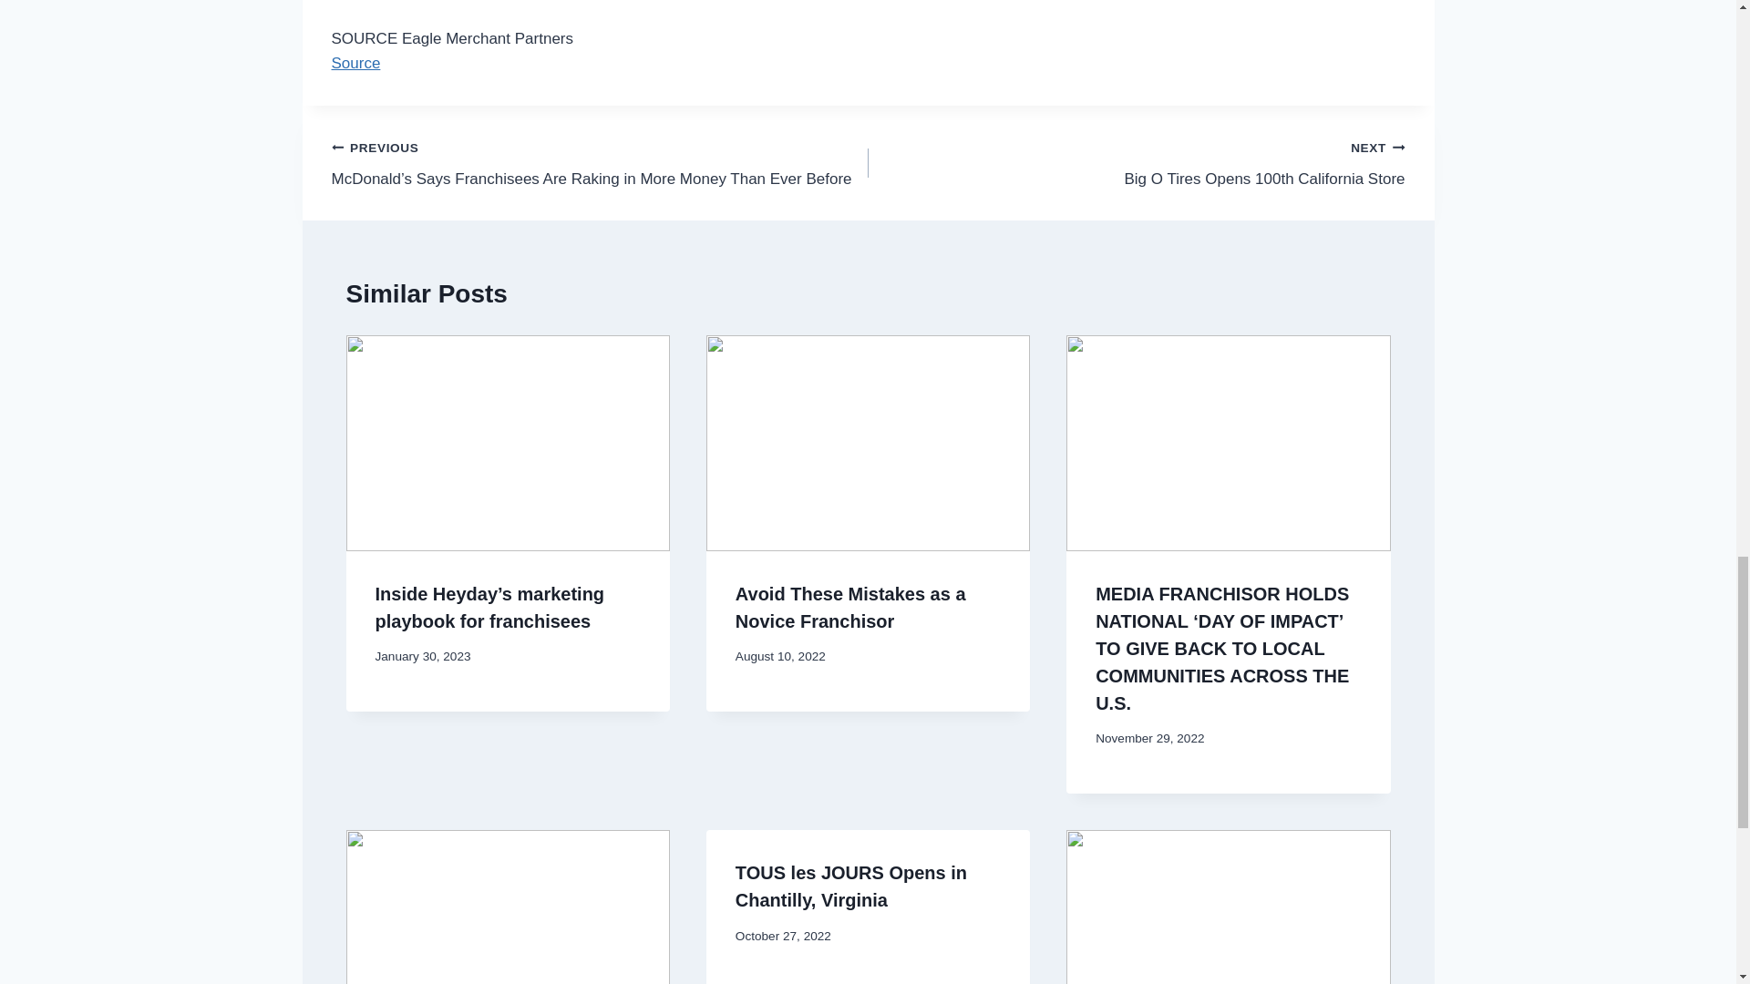  Describe the element at coordinates (356, 63) in the screenshot. I see `Avoid These Mistakes as a Novice Franchisor ` at that location.